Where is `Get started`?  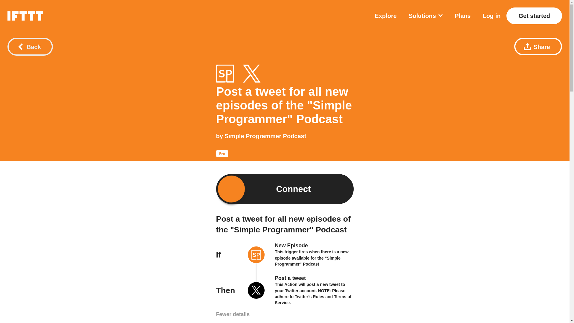
Get started is located at coordinates (534, 16).